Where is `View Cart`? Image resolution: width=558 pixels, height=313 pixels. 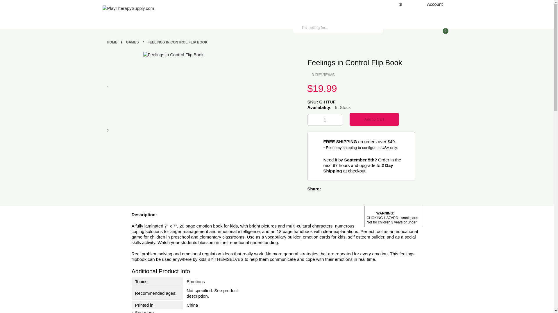 View Cart is located at coordinates (442, 27).